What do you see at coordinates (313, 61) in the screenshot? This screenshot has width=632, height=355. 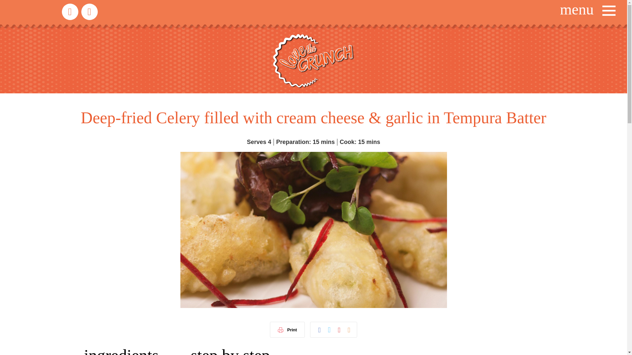 I see `Love The Crunch` at bounding box center [313, 61].